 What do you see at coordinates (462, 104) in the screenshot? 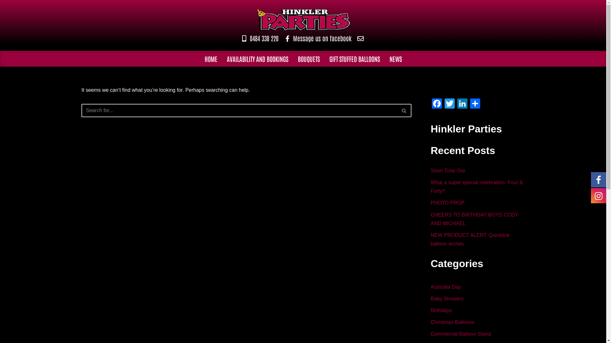
I see `LinkedIn` at bounding box center [462, 104].